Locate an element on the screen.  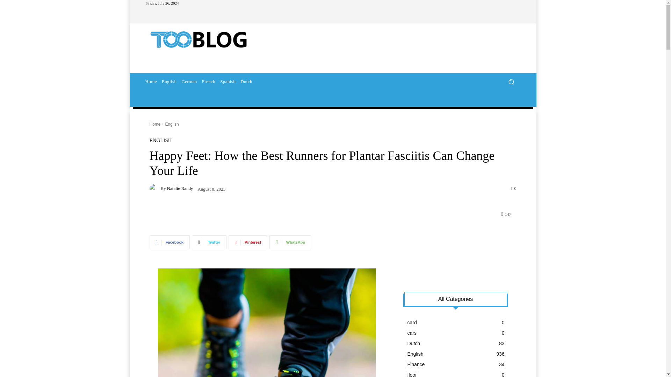
ENGLISH is located at coordinates (161, 140).